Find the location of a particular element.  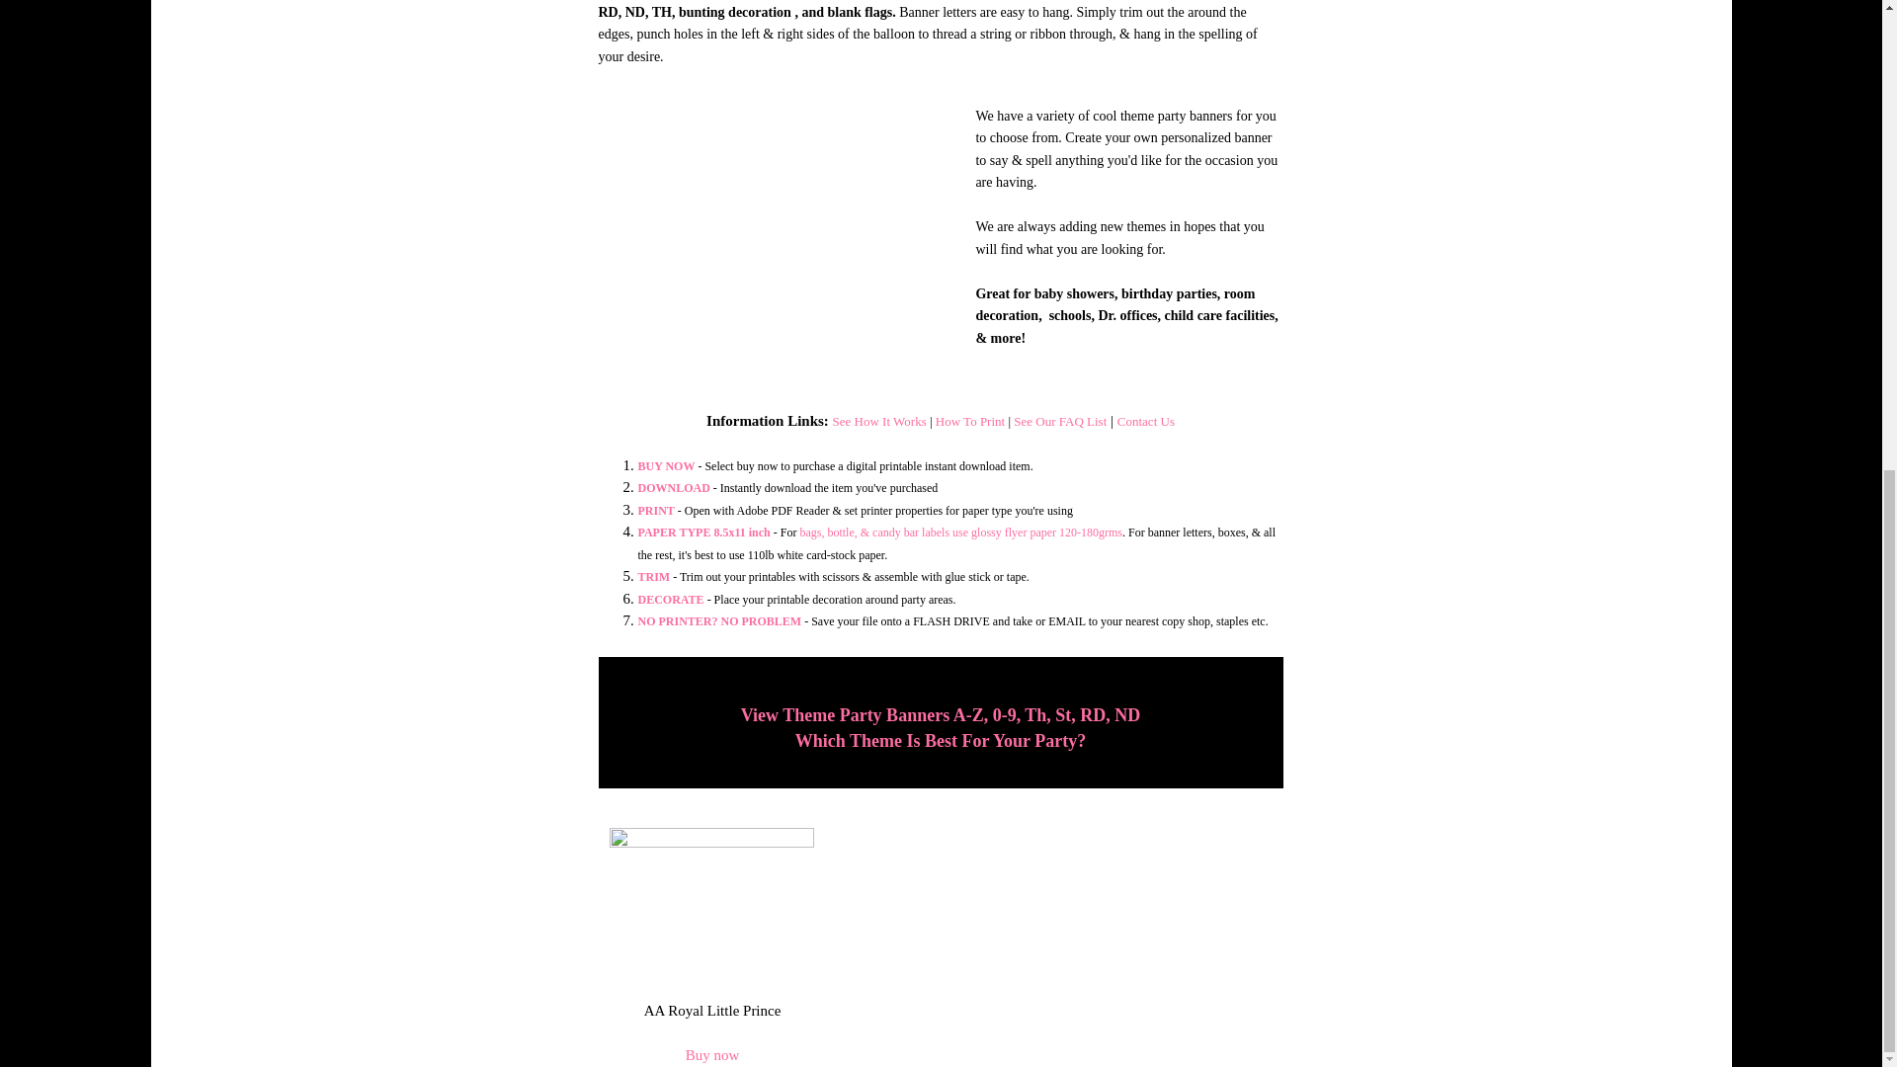

Buy now is located at coordinates (711, 1054).